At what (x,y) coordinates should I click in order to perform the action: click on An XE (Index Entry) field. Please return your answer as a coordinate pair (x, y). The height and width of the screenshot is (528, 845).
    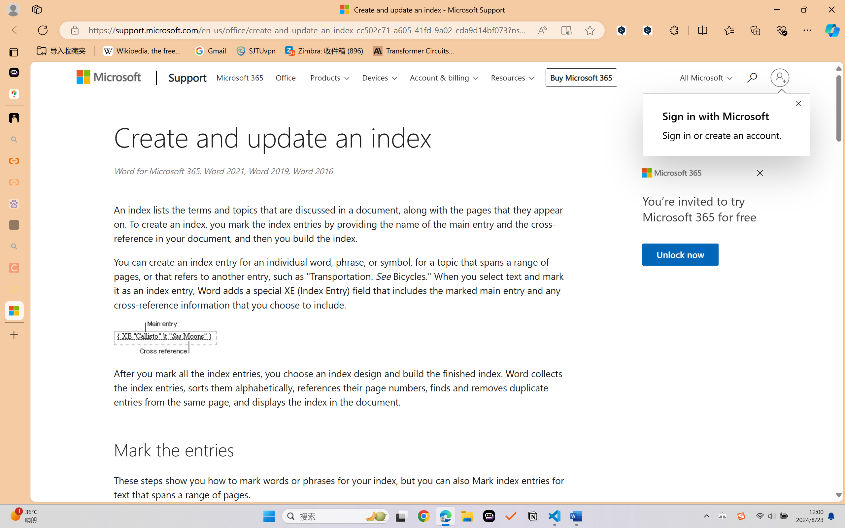
    Looking at the image, I should click on (165, 337).